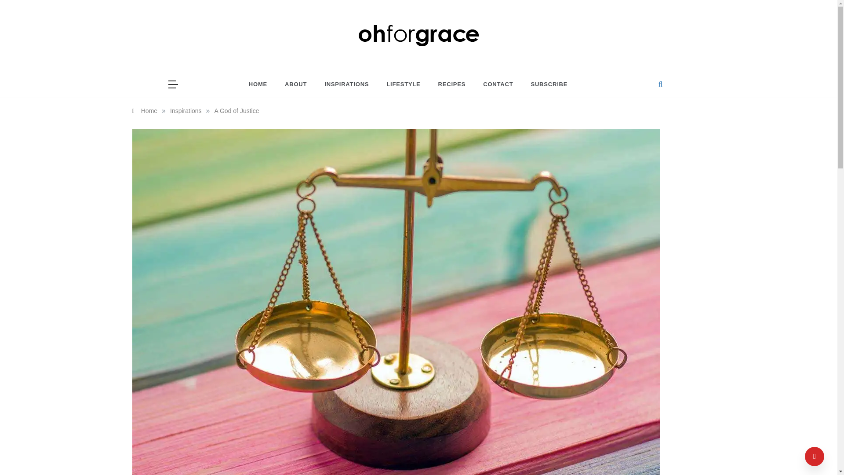 The image size is (844, 475). Describe the element at coordinates (452, 84) in the screenshot. I see `RECIPES` at that location.